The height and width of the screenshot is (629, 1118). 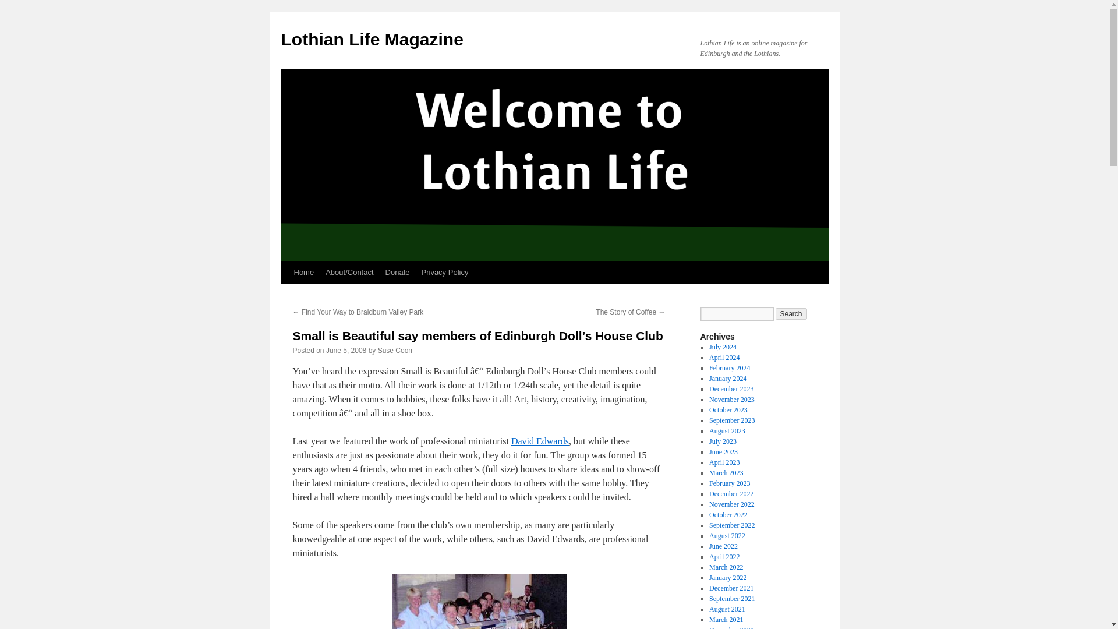 I want to click on Home, so click(x=303, y=273).